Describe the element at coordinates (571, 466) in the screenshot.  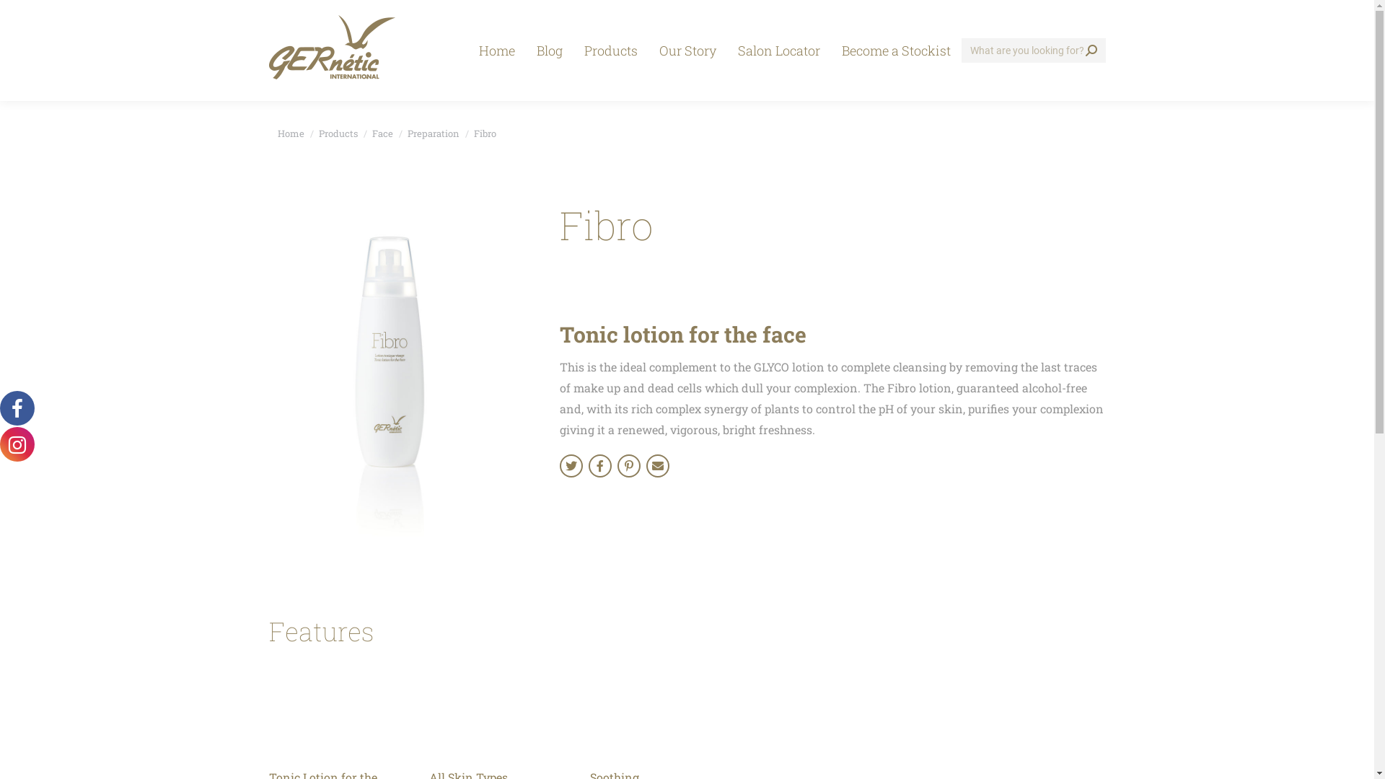
I see `Twitter` at that location.